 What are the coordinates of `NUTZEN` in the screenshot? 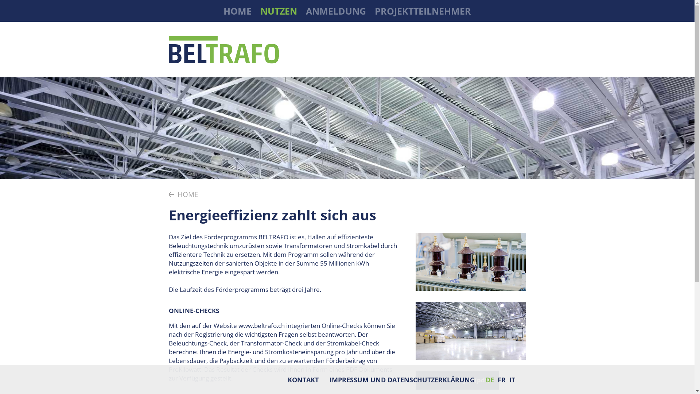 It's located at (279, 11).